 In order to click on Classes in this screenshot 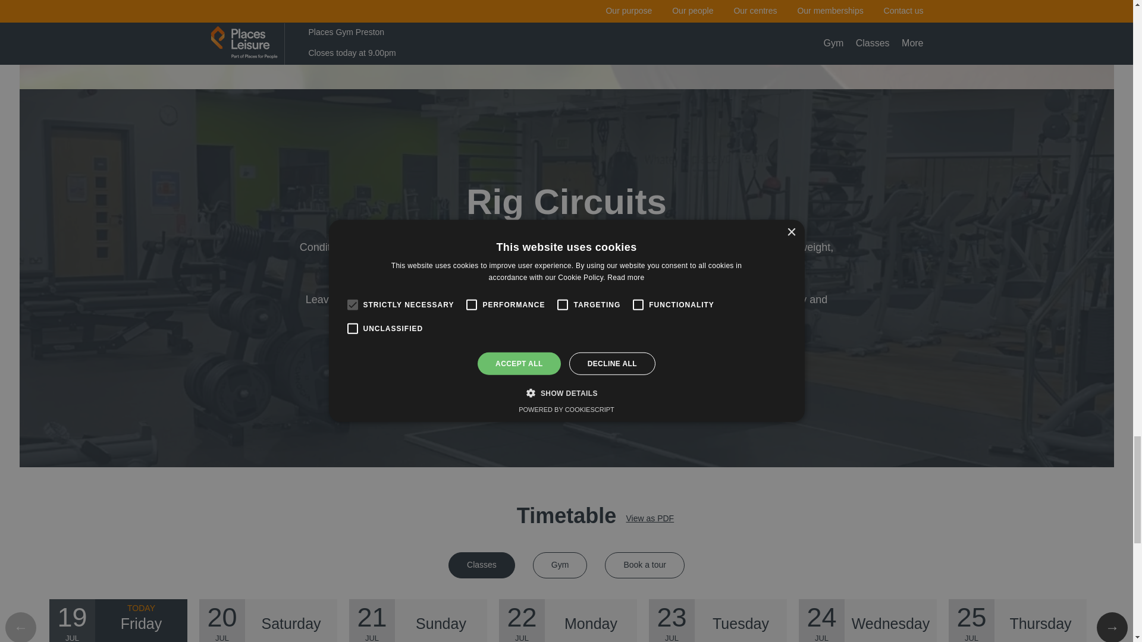, I will do `click(482, 565)`.